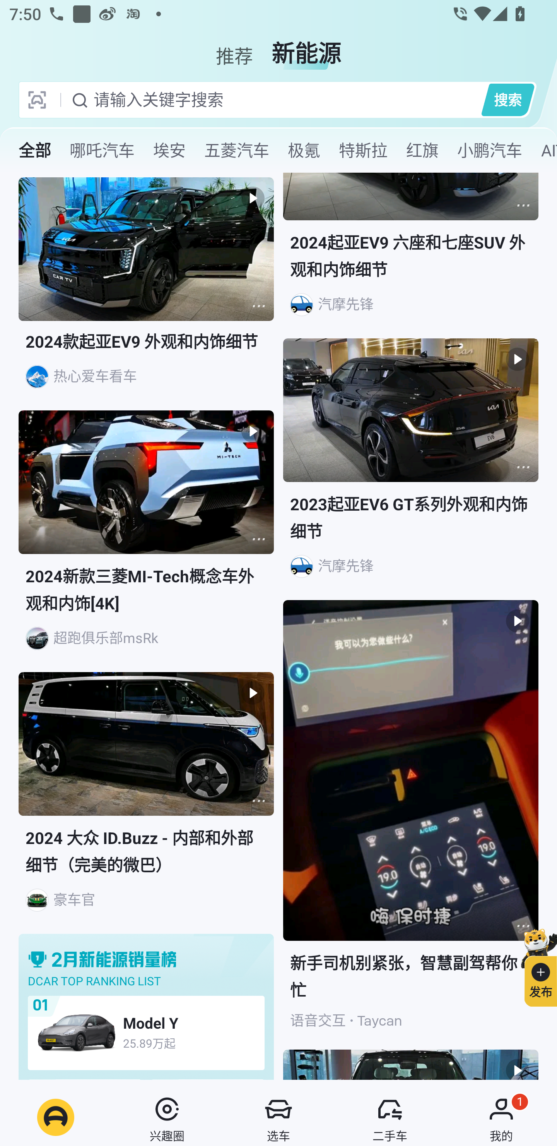 The height and width of the screenshot is (1146, 557). I want to click on , so click(258, 306).